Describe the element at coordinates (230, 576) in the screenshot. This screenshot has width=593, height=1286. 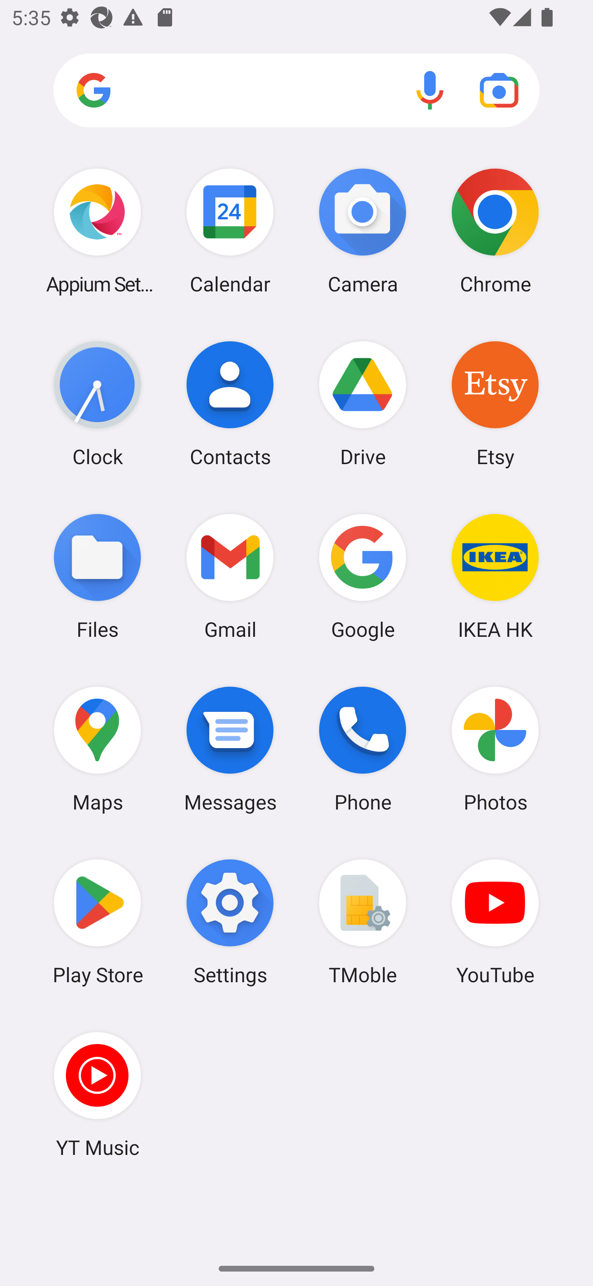
I see `Gmail` at that location.